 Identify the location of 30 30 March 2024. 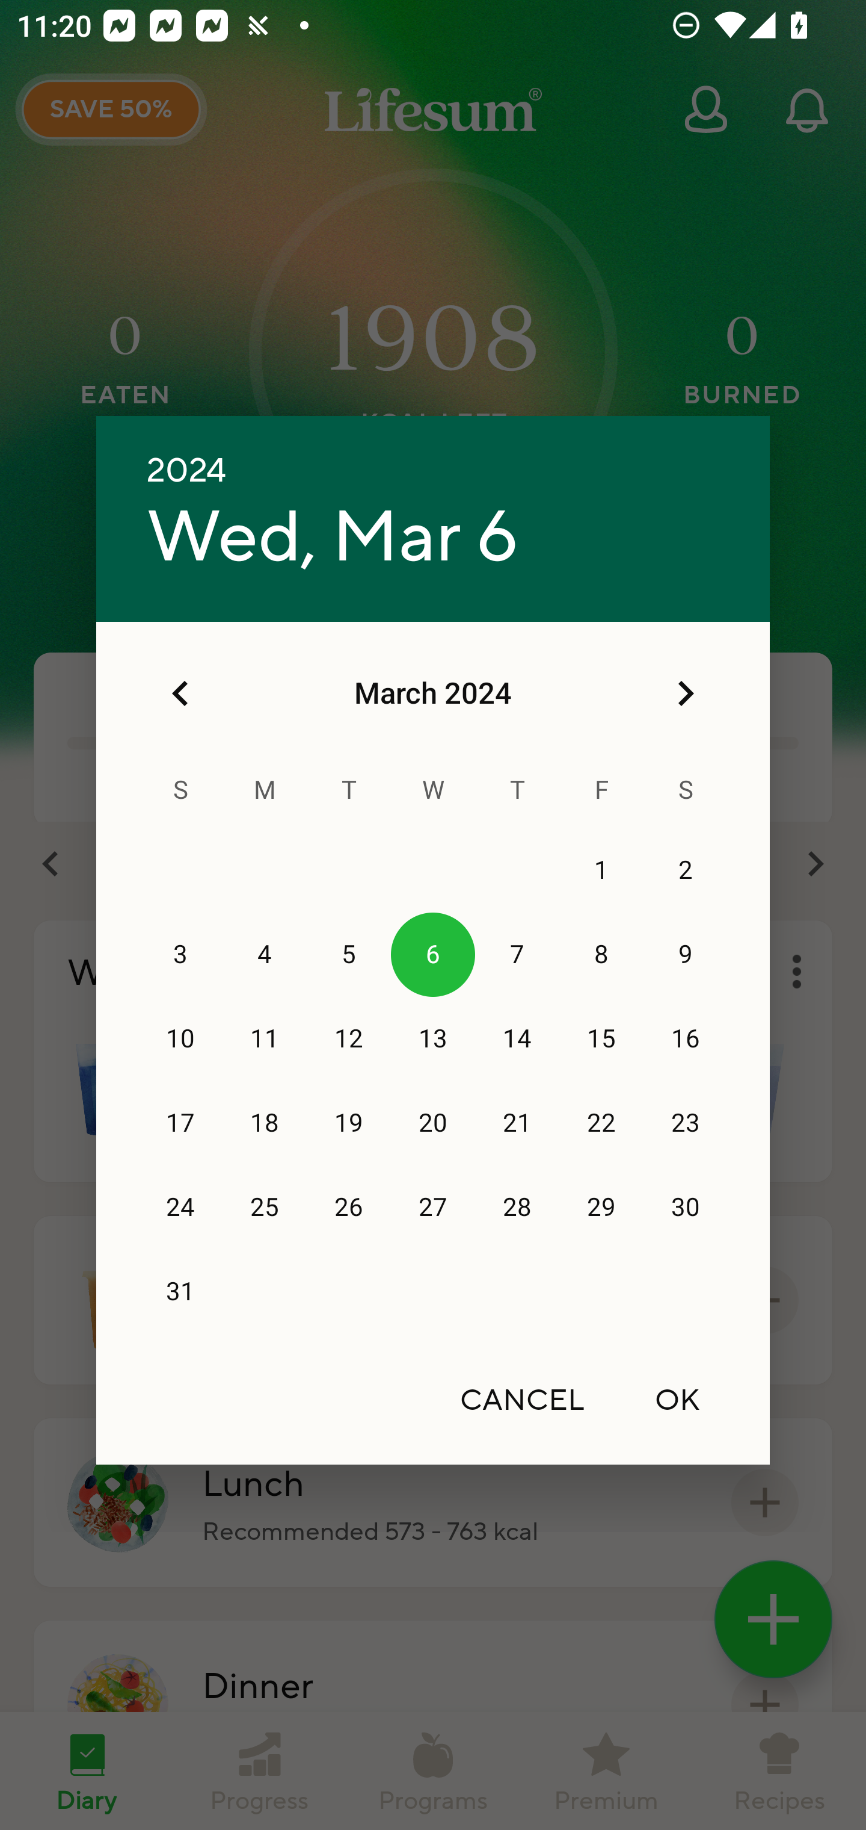
(685, 1208).